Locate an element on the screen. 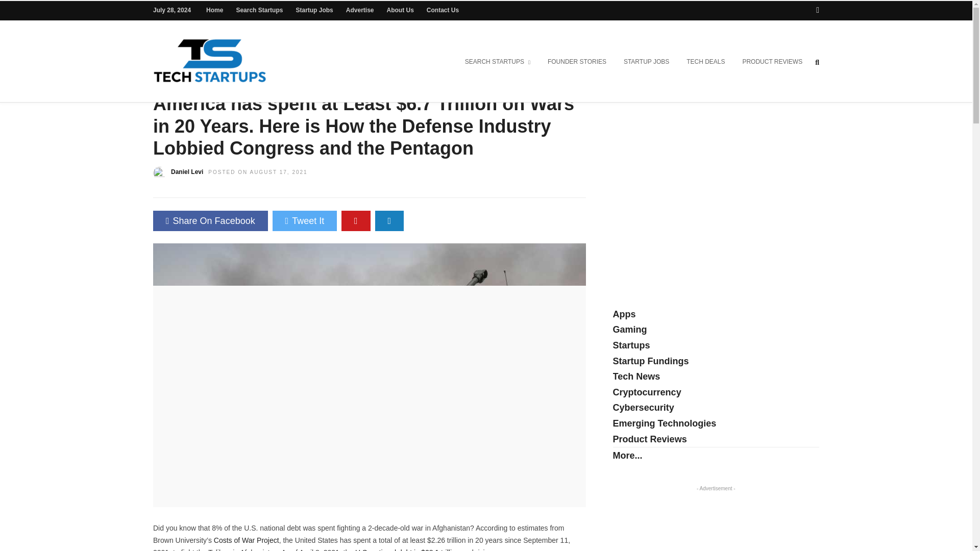 This screenshot has width=980, height=551. TECHNOLOGY NEWS is located at coordinates (224, 83).